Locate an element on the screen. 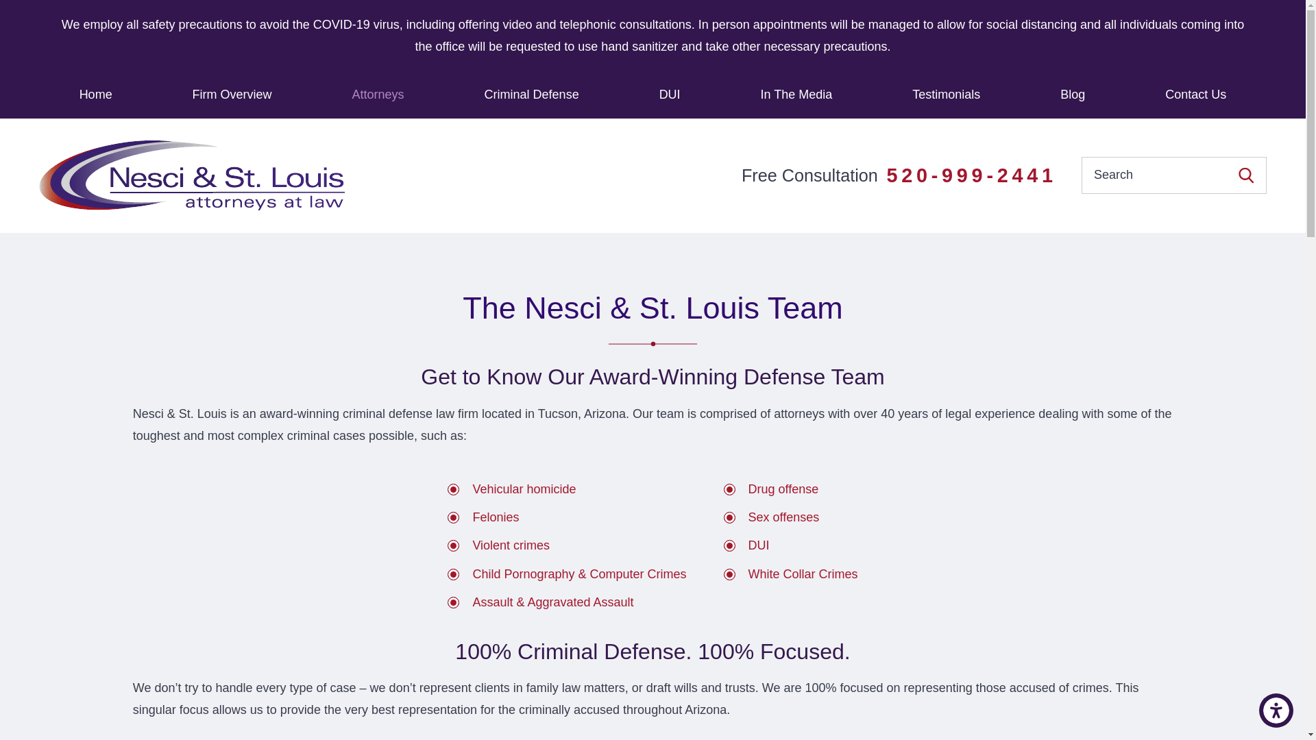  Attorneys is located at coordinates (378, 94).